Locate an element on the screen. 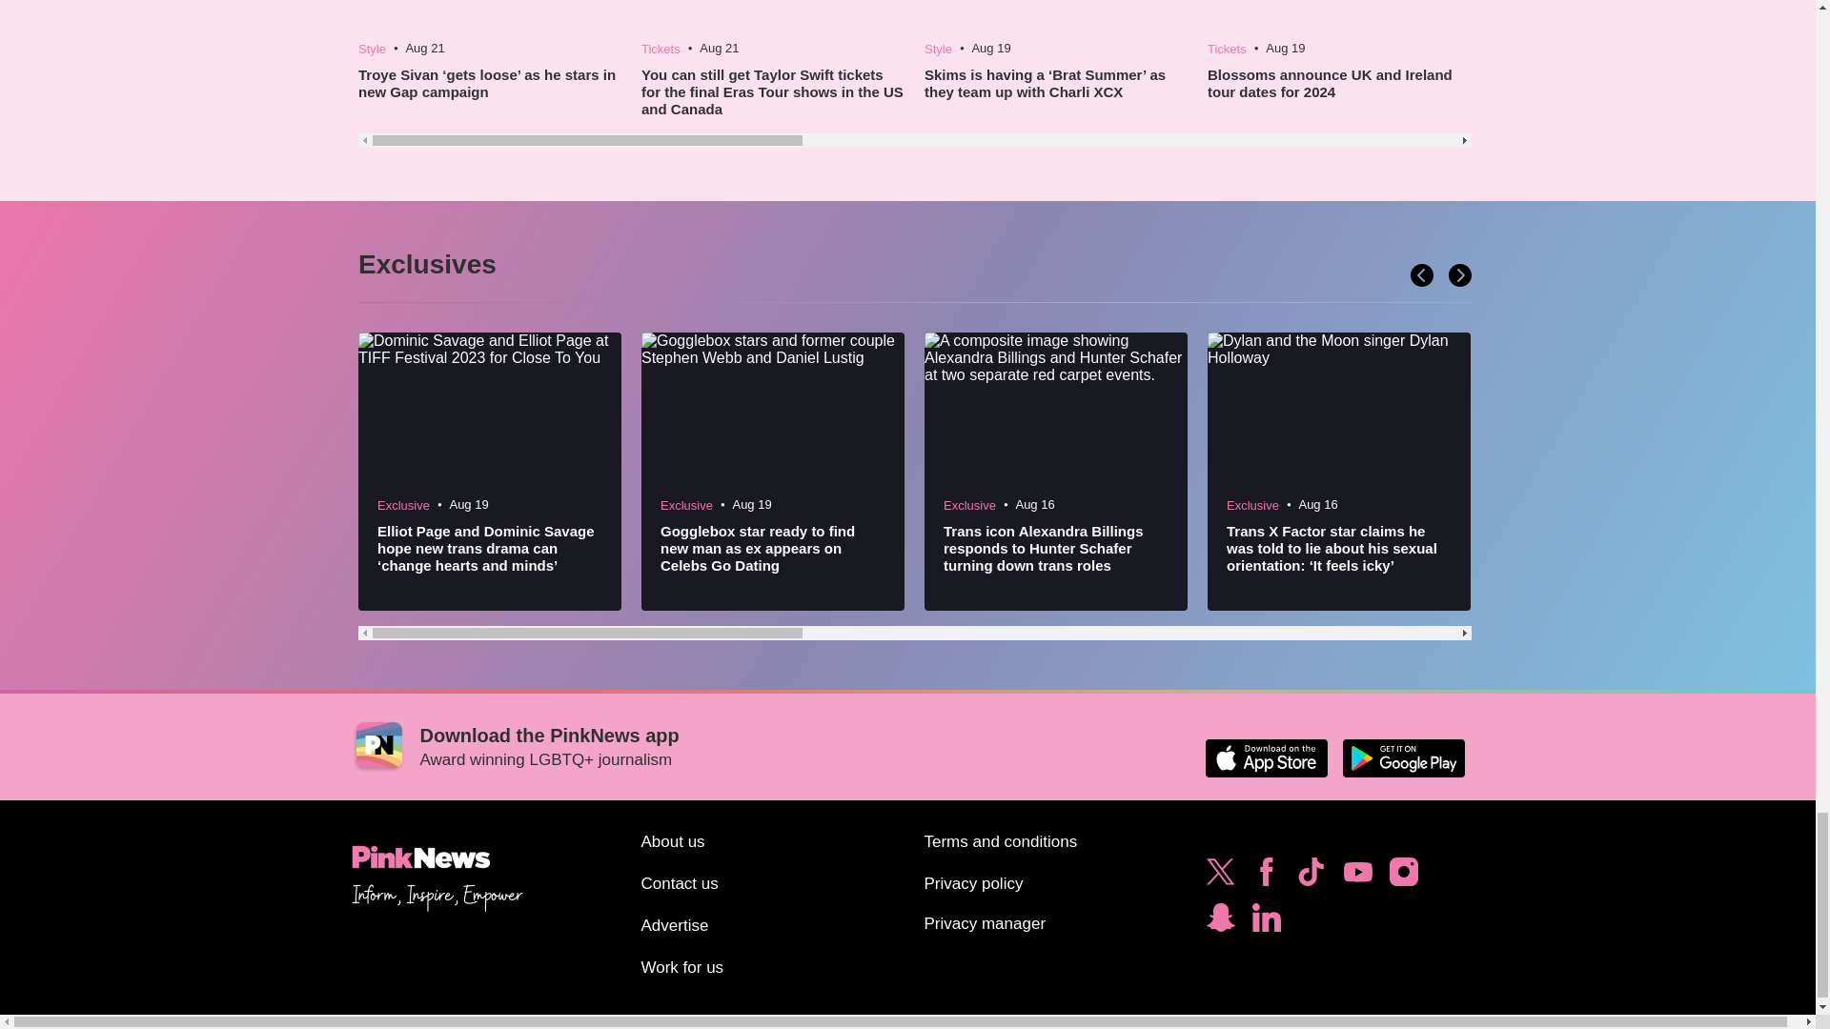 This screenshot has height=1029, width=1830. Follow PinkNews on Twitter is located at coordinates (1220, 877).